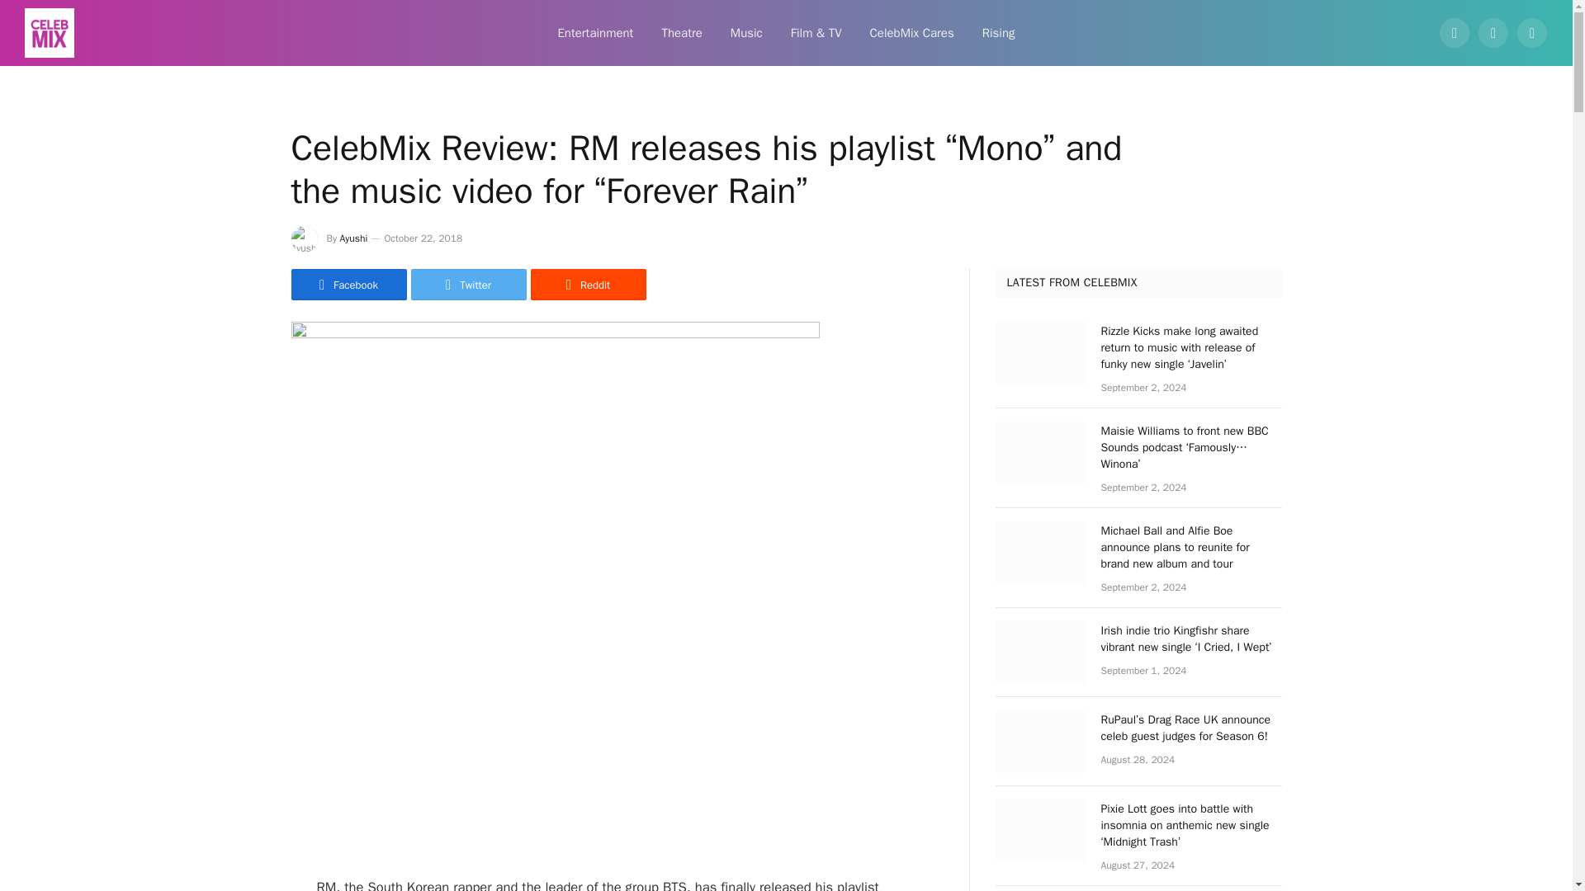 The height and width of the screenshot is (891, 1585). I want to click on Instagram, so click(1532, 33).